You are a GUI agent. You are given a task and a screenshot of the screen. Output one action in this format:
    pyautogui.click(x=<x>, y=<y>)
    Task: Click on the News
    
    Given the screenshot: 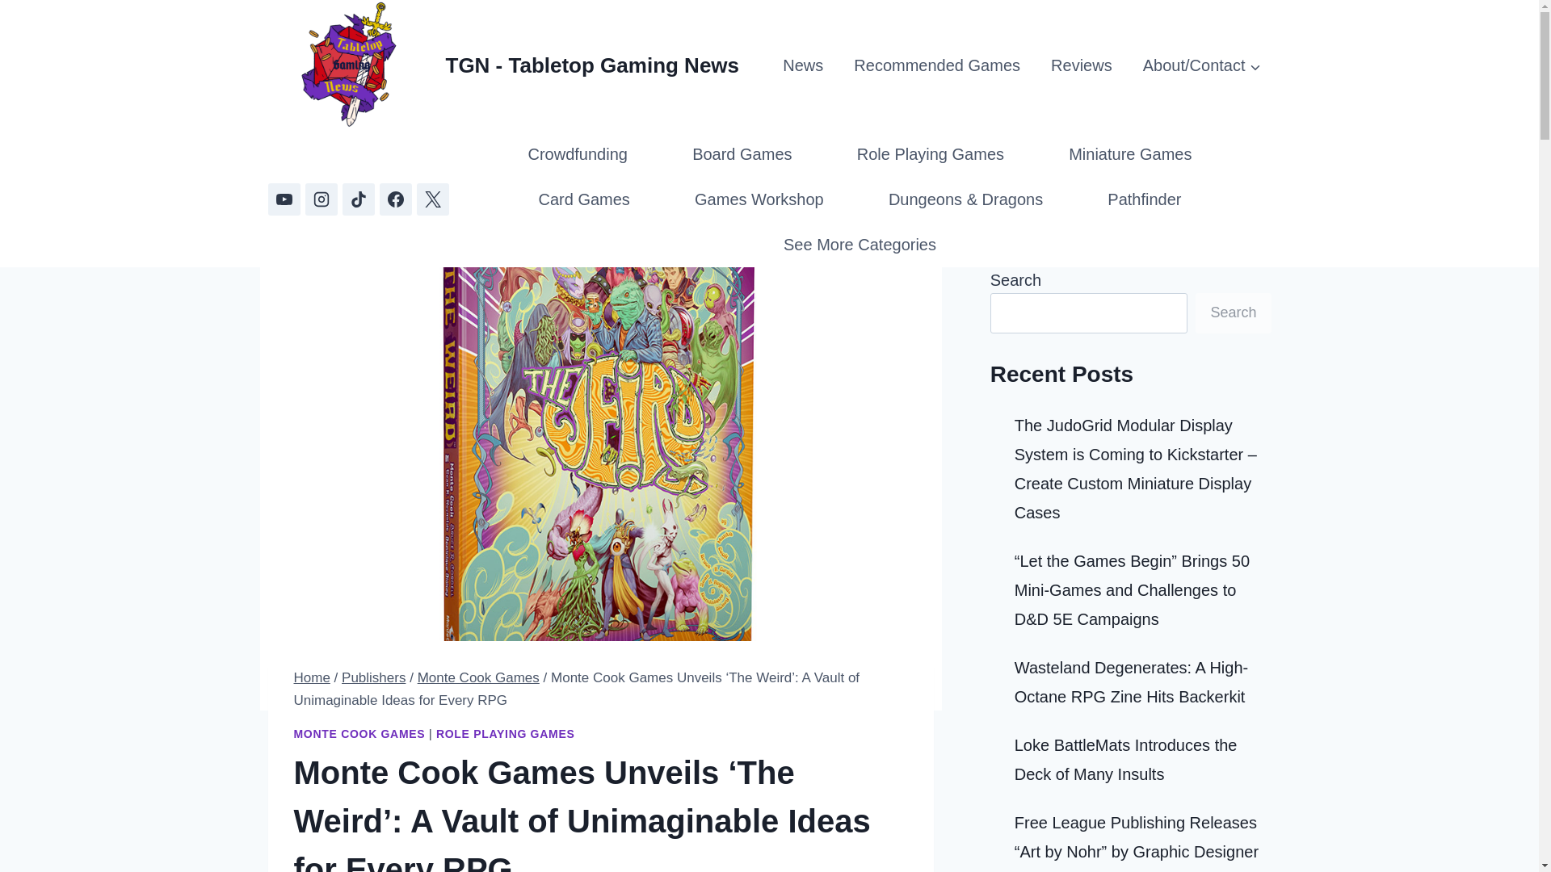 What is the action you would take?
    pyautogui.click(x=803, y=65)
    